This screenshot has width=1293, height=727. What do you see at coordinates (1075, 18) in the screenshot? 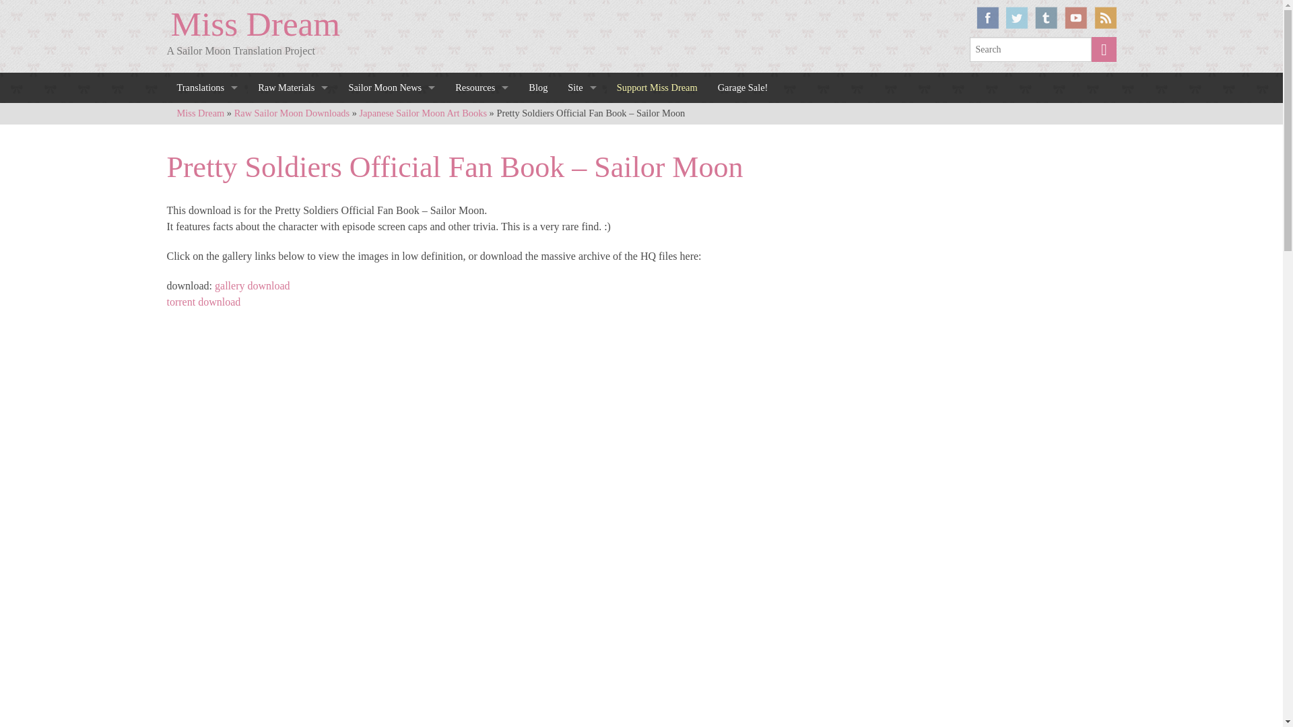
I see `YouTube` at bounding box center [1075, 18].